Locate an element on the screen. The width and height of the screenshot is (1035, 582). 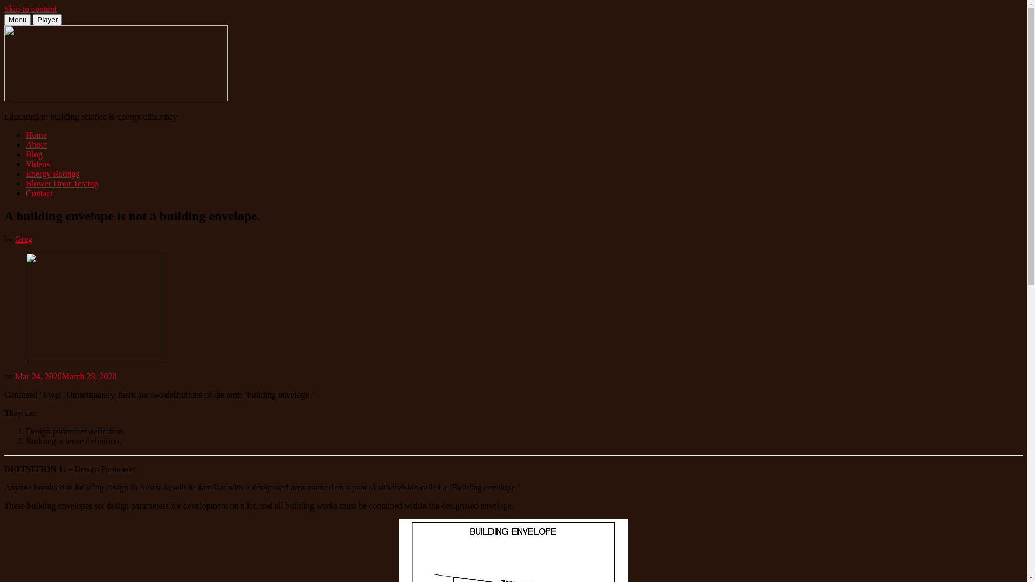
Blog is located at coordinates (34, 154).